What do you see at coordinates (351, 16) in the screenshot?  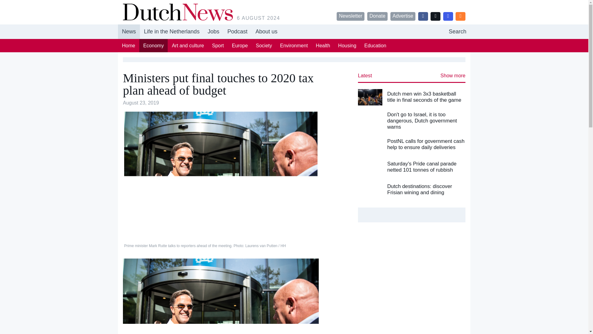 I see `Newsletter` at bounding box center [351, 16].